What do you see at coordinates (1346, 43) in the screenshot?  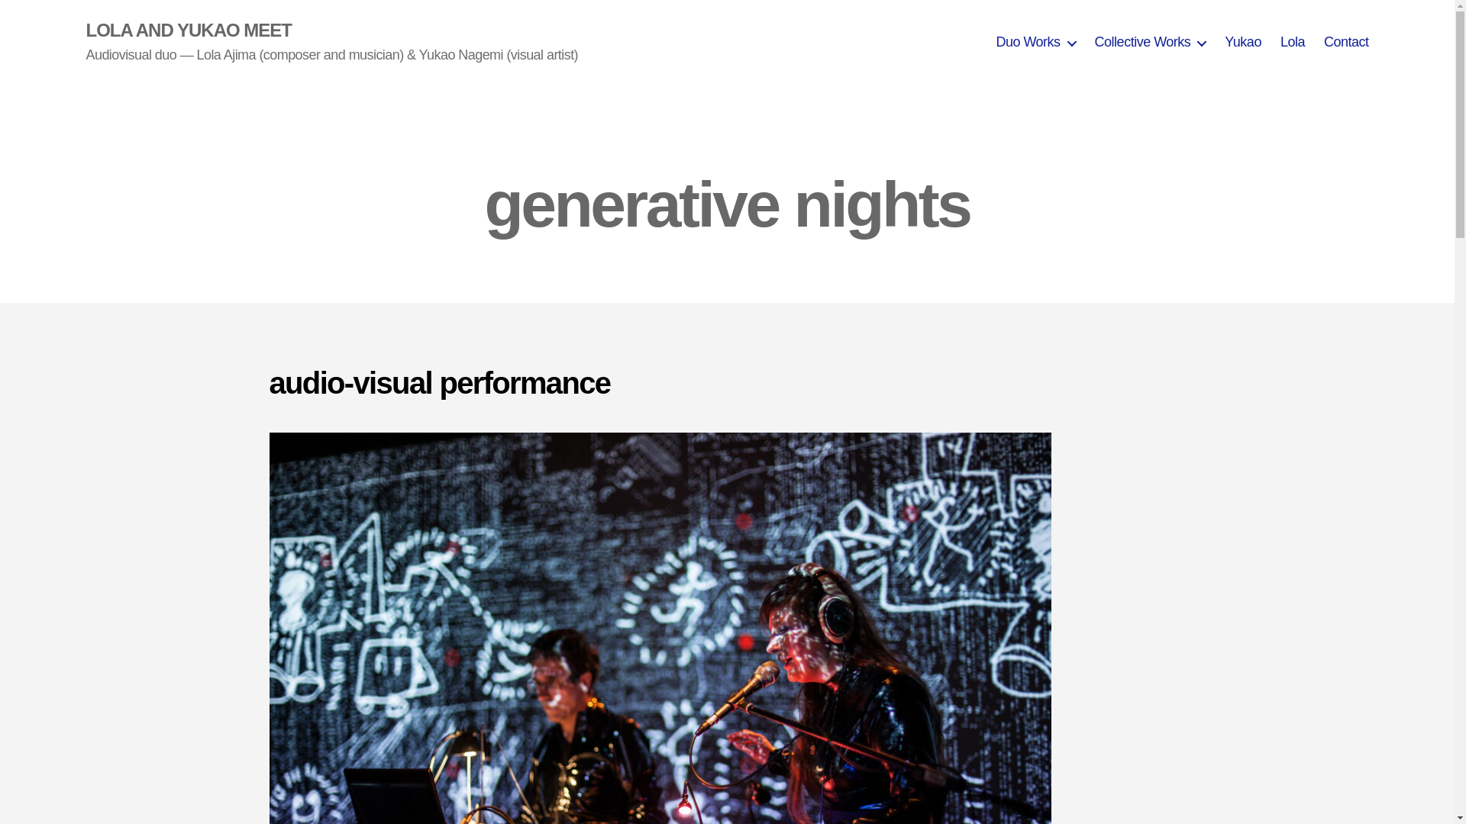 I see `Contact` at bounding box center [1346, 43].